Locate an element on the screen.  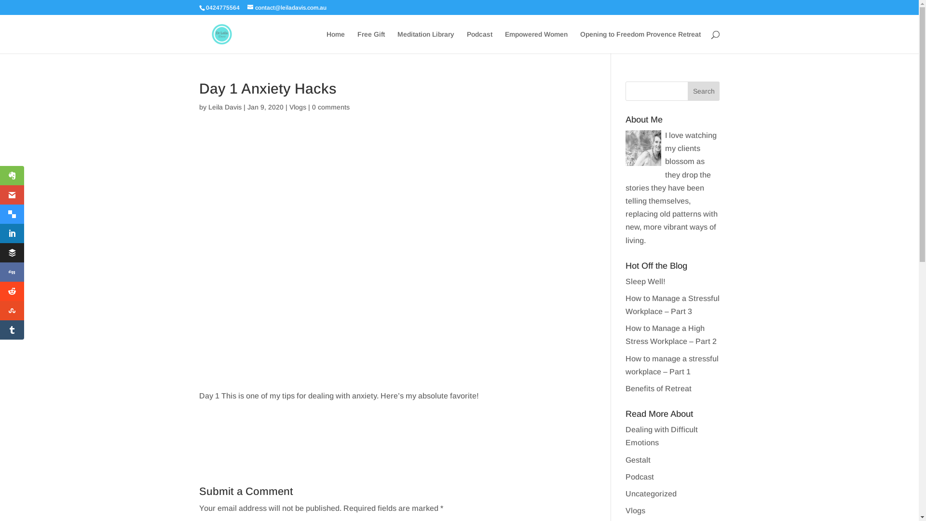
Sleep Well! is located at coordinates (645, 282).